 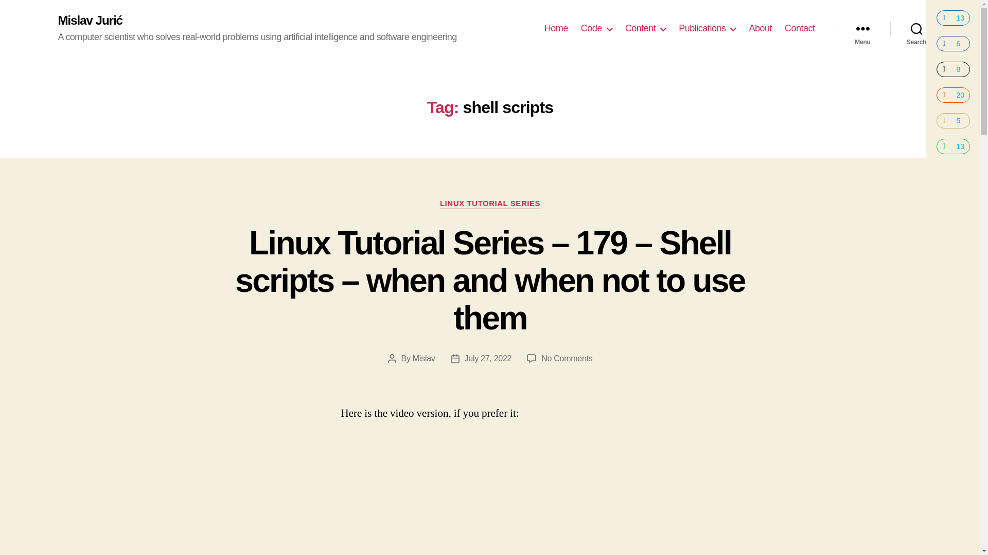 What do you see at coordinates (862, 28) in the screenshot?
I see `Menu` at bounding box center [862, 28].